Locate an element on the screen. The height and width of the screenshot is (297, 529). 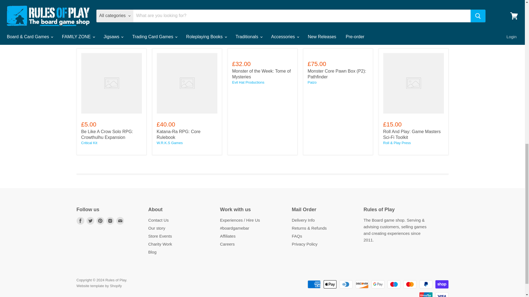
Critical Kit is located at coordinates (89, 143).